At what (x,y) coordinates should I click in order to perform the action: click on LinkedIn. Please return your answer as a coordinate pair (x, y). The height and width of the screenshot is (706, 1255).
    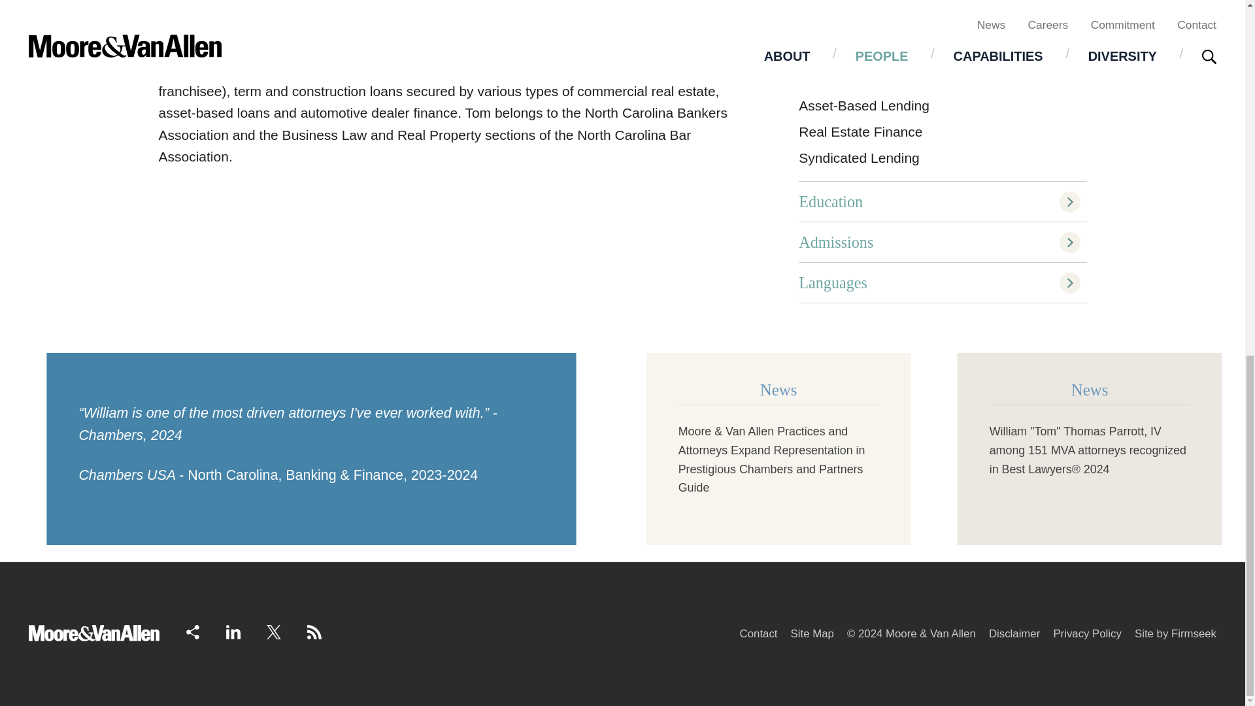
    Looking at the image, I should click on (233, 631).